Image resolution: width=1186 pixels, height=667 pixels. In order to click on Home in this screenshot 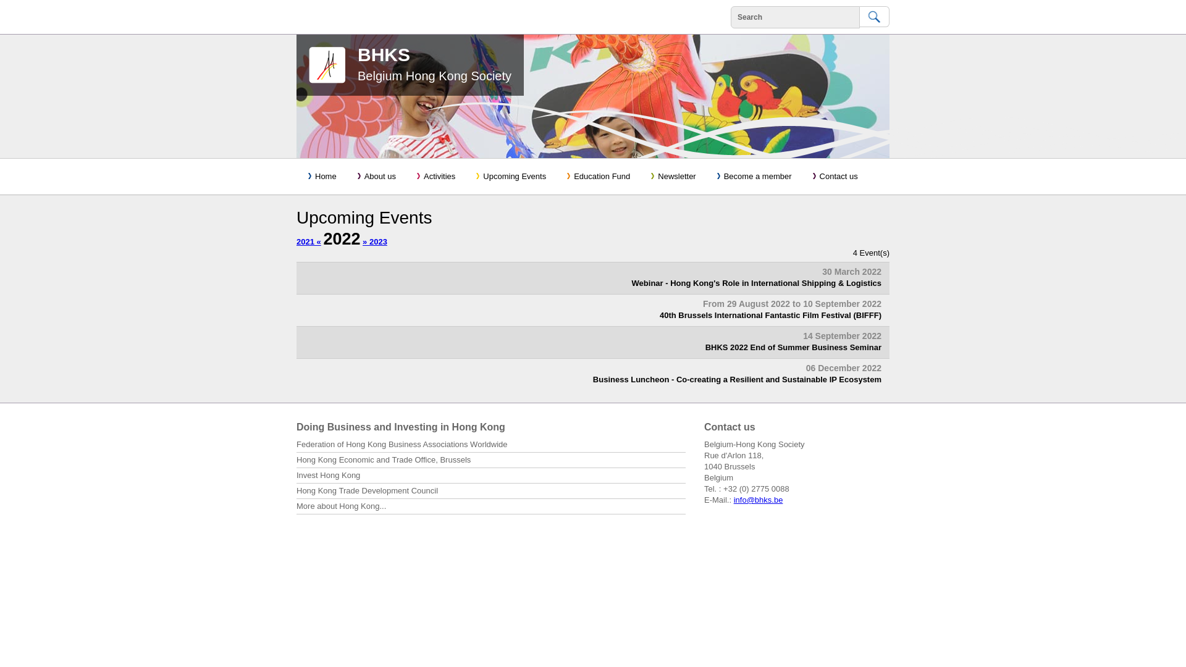, I will do `click(321, 177)`.